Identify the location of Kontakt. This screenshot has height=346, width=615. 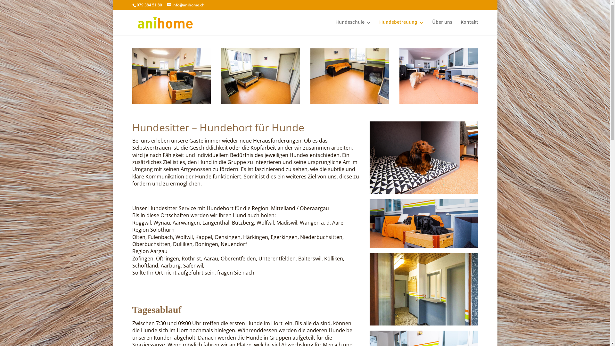
(470, 28).